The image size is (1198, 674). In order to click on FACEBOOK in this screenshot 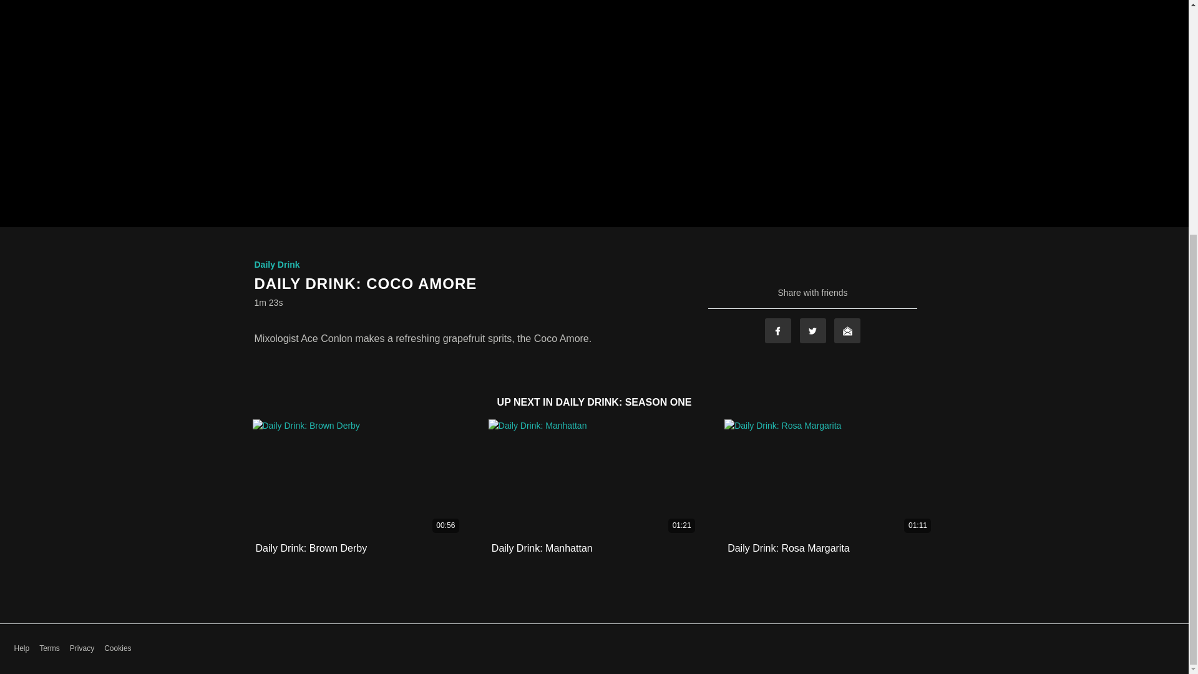, I will do `click(777, 330)`.